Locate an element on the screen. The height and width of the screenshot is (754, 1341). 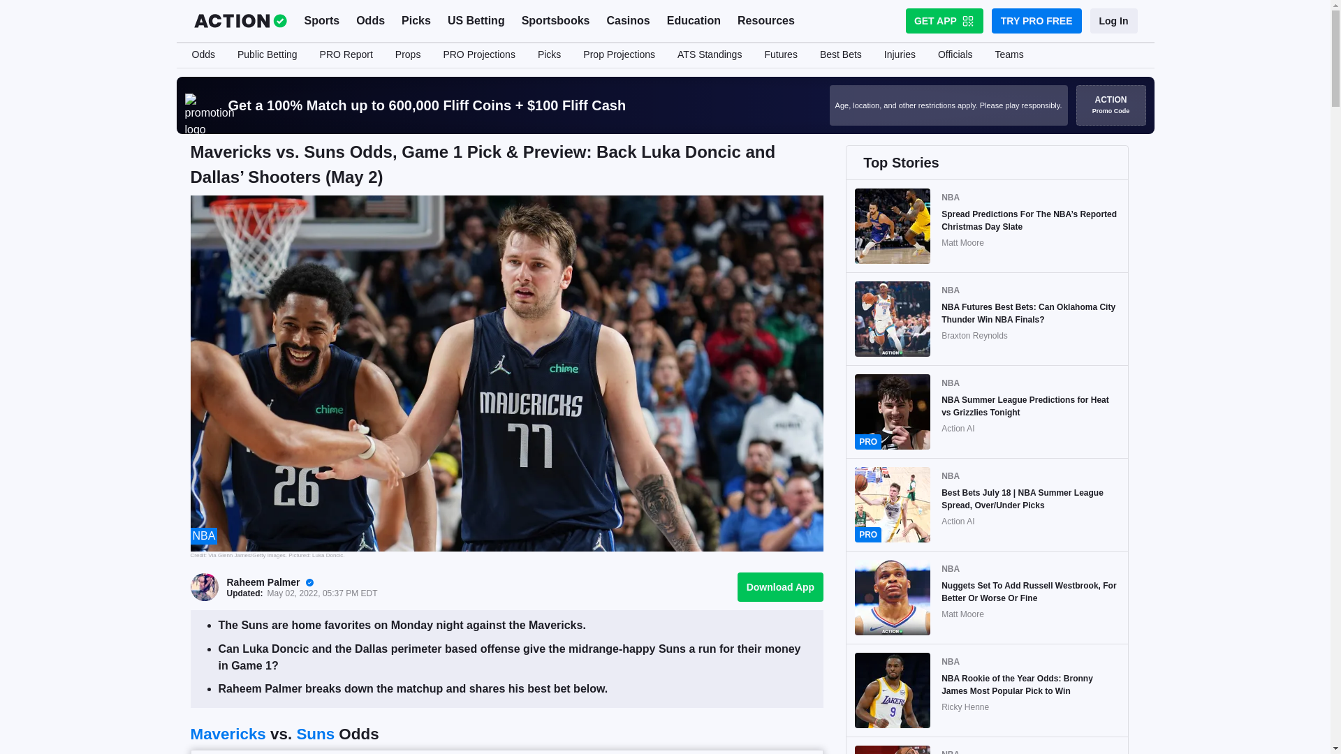
Best Bets is located at coordinates (840, 55).